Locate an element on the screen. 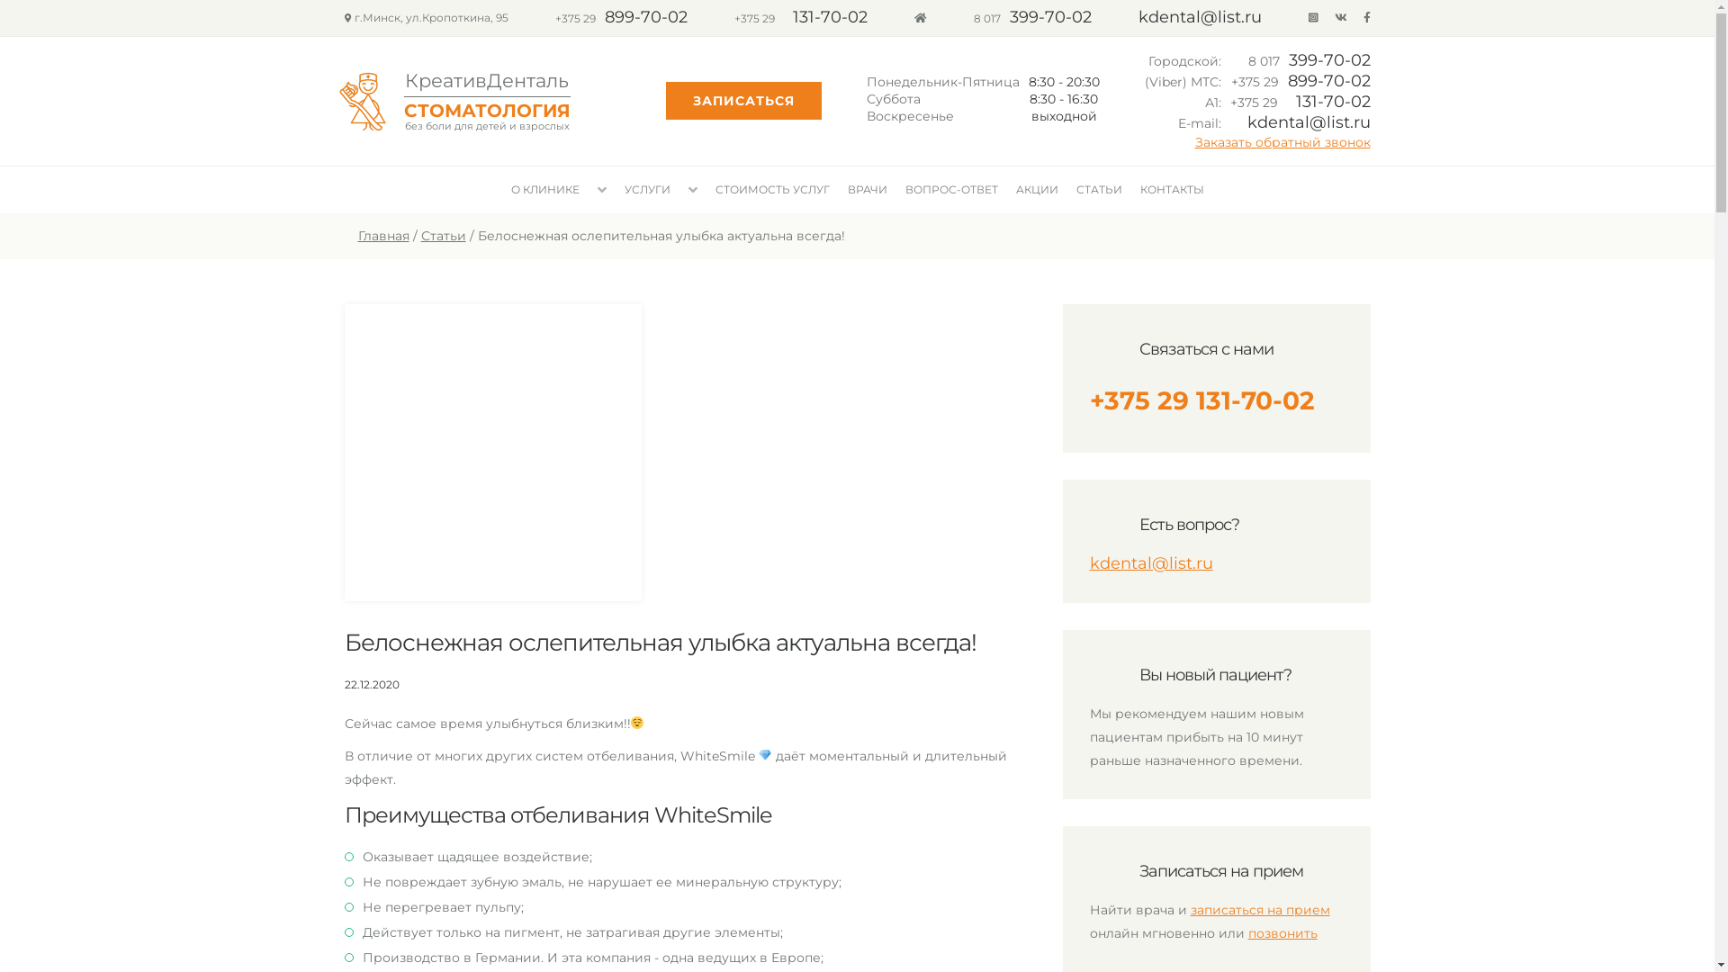 The height and width of the screenshot is (972, 1728). +375 29 131-70-02 is located at coordinates (1201, 400).